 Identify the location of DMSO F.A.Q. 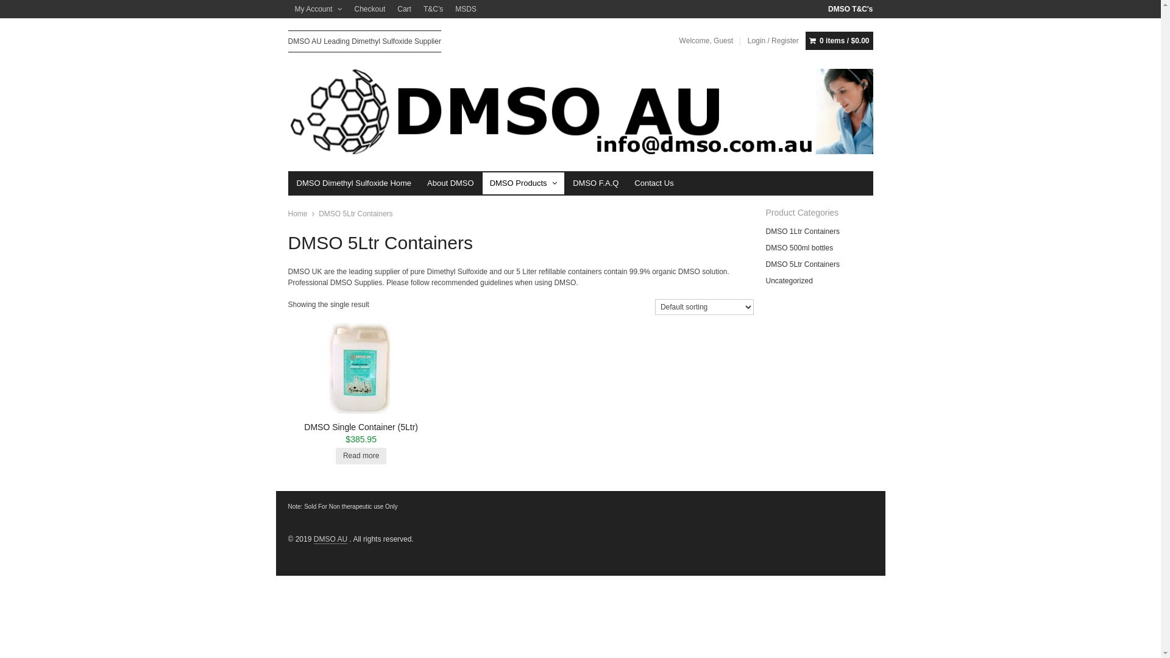
(596, 183).